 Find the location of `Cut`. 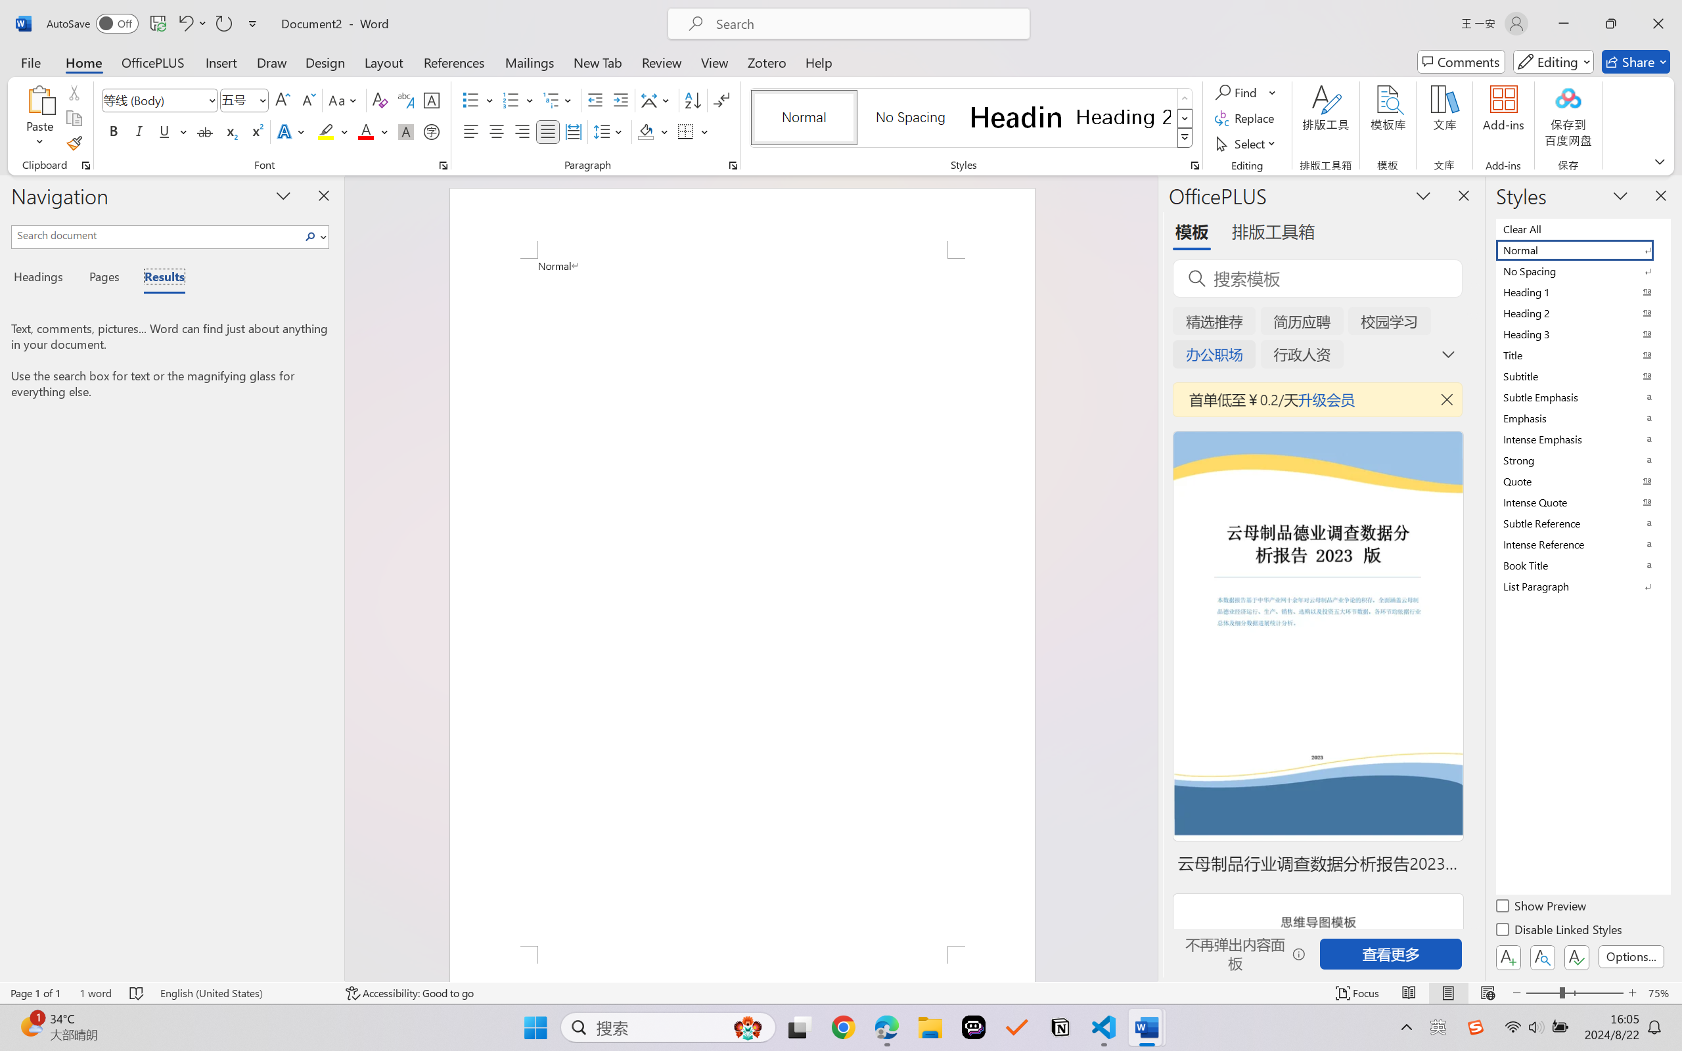

Cut is located at coordinates (74, 92).